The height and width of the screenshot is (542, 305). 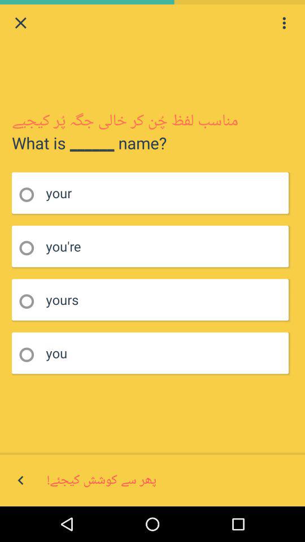 I want to click on option, so click(x=284, y=23).